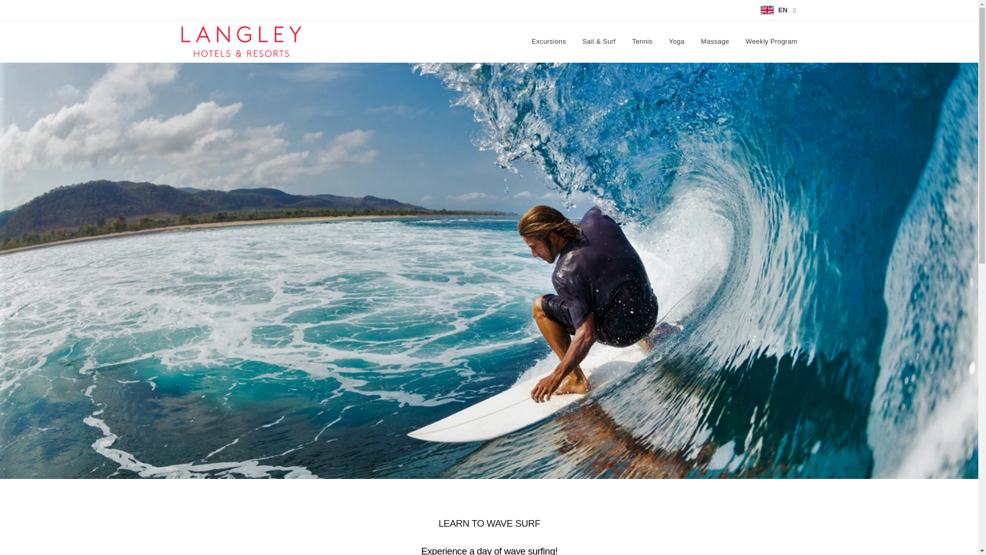 The width and height of the screenshot is (986, 555). I want to click on Excursions, so click(551, 41).